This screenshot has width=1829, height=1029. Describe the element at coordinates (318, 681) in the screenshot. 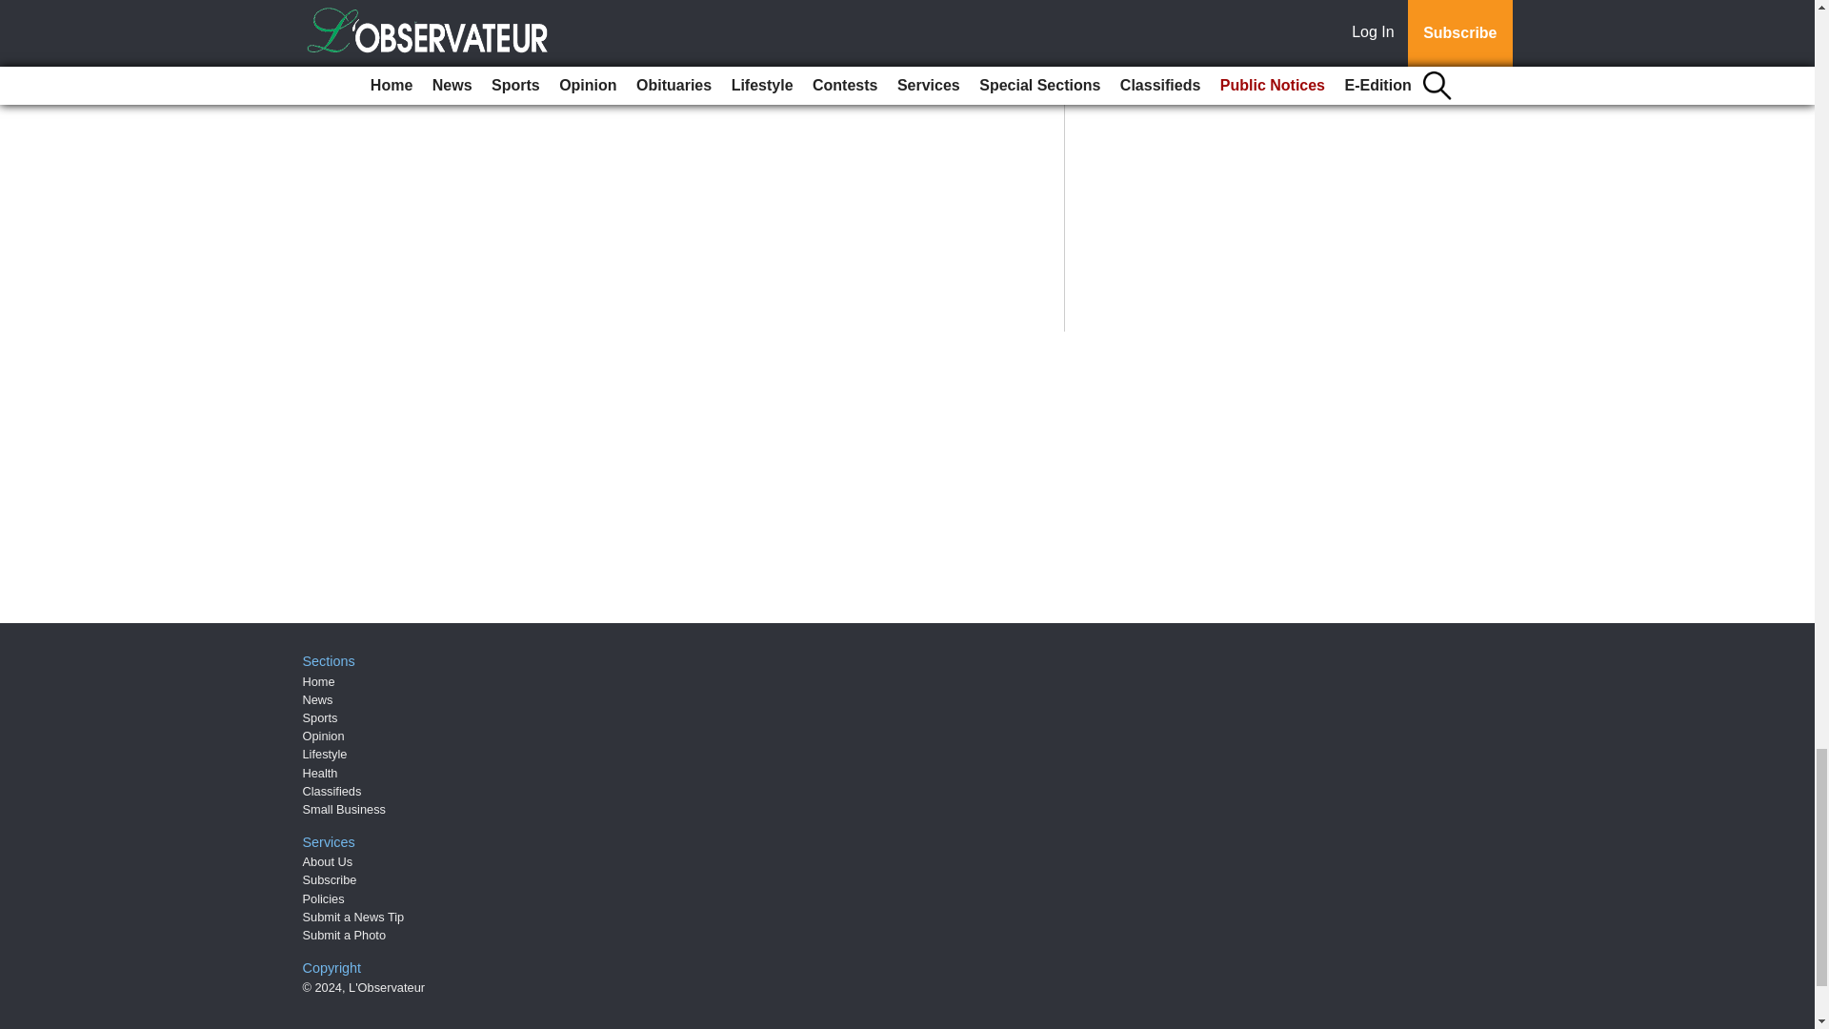

I see `Home` at that location.